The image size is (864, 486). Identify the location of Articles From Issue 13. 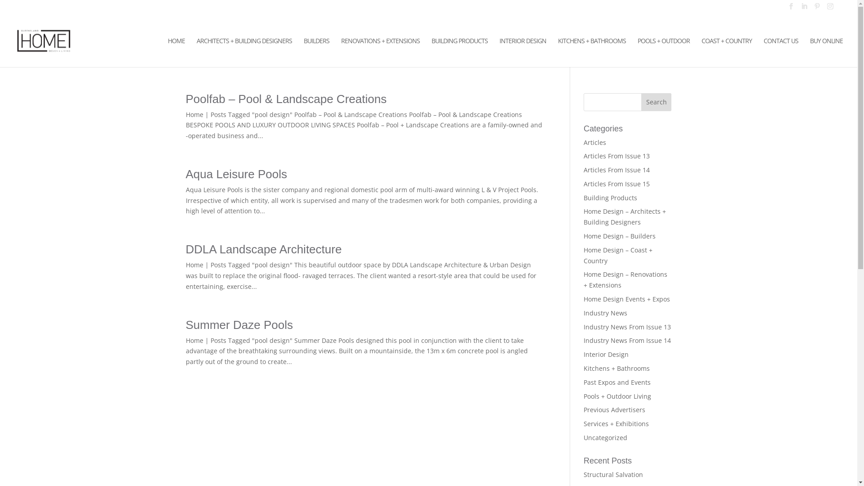
(616, 156).